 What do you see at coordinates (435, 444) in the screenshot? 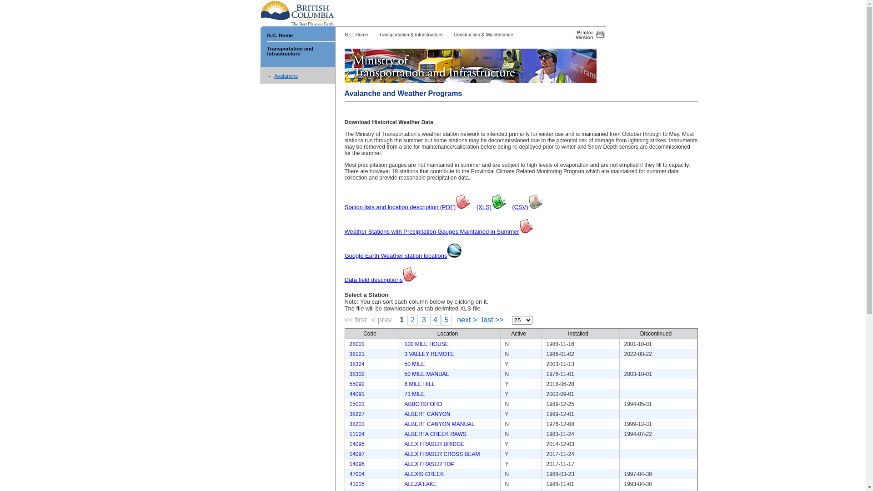
I see `ALEX FRASER BRIDGE` at bounding box center [435, 444].